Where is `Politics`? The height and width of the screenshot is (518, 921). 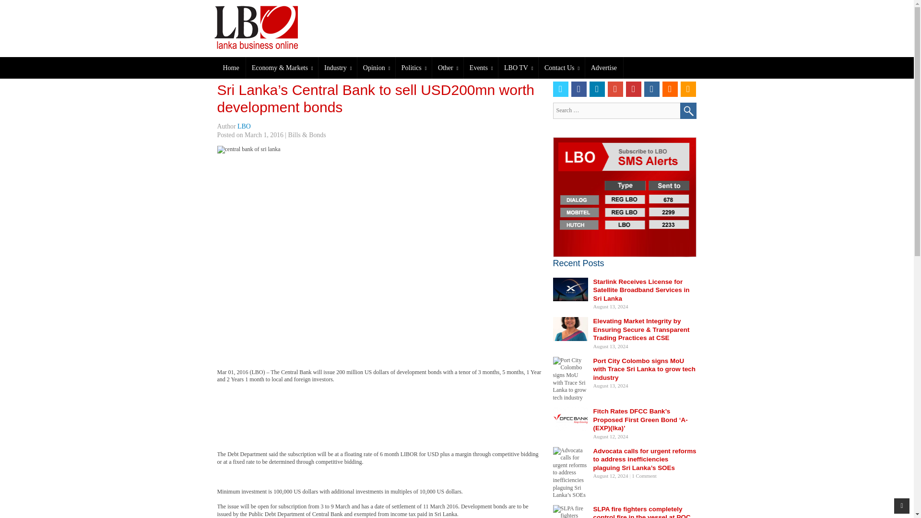 Politics is located at coordinates (413, 68).